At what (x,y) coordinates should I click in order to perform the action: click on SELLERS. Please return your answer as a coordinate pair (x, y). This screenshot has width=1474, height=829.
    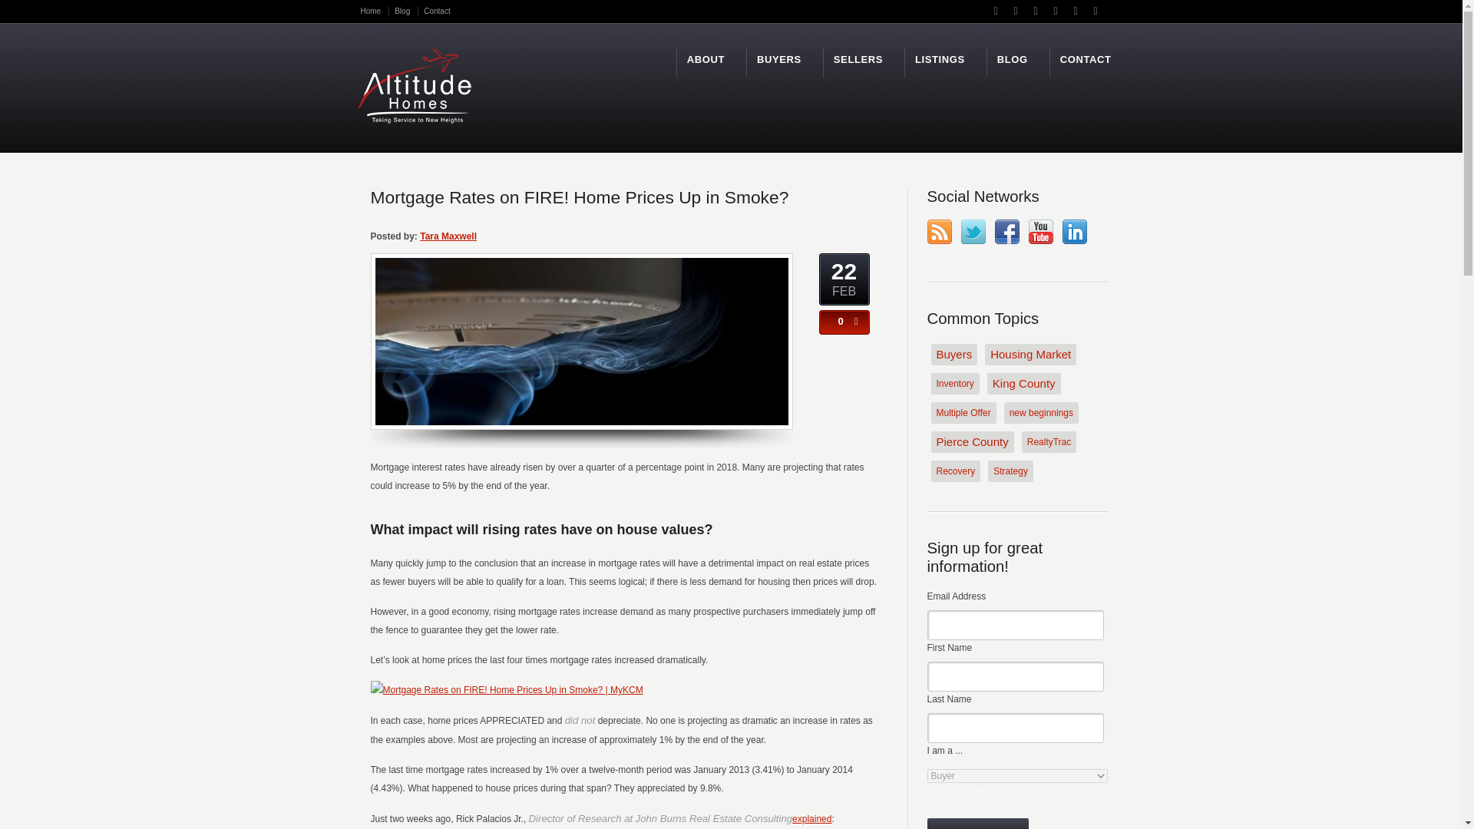
    Looking at the image, I should click on (858, 60).